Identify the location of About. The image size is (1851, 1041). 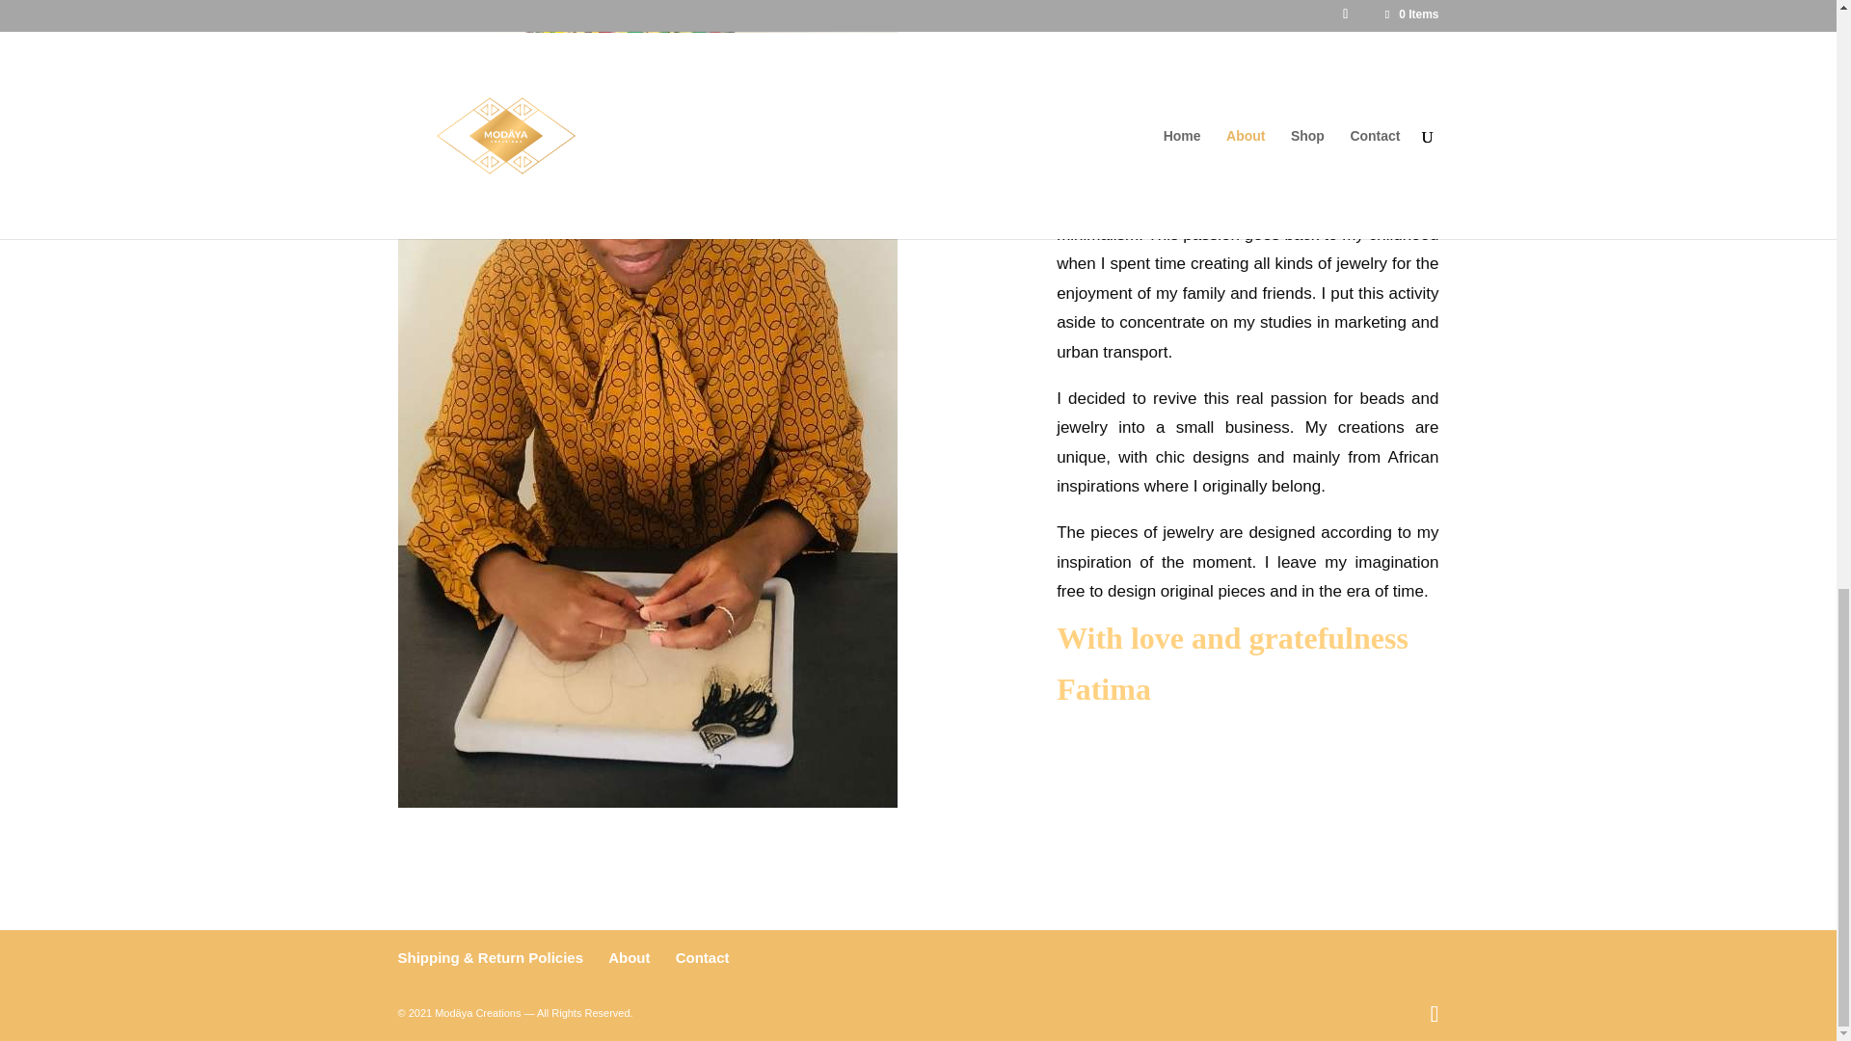
(629, 957).